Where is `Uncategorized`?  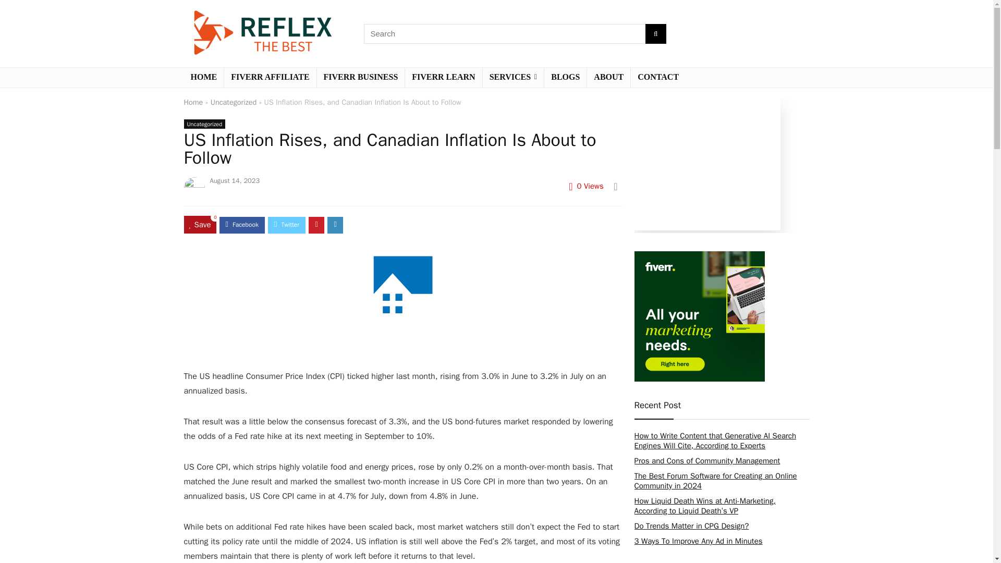 Uncategorized is located at coordinates (204, 124).